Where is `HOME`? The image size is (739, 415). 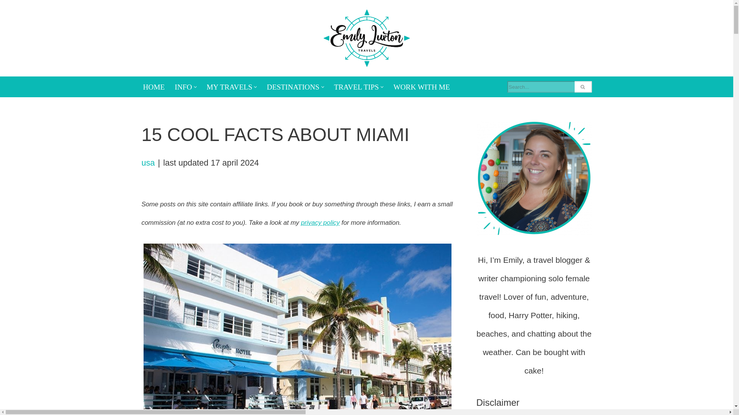
HOME is located at coordinates (154, 87).